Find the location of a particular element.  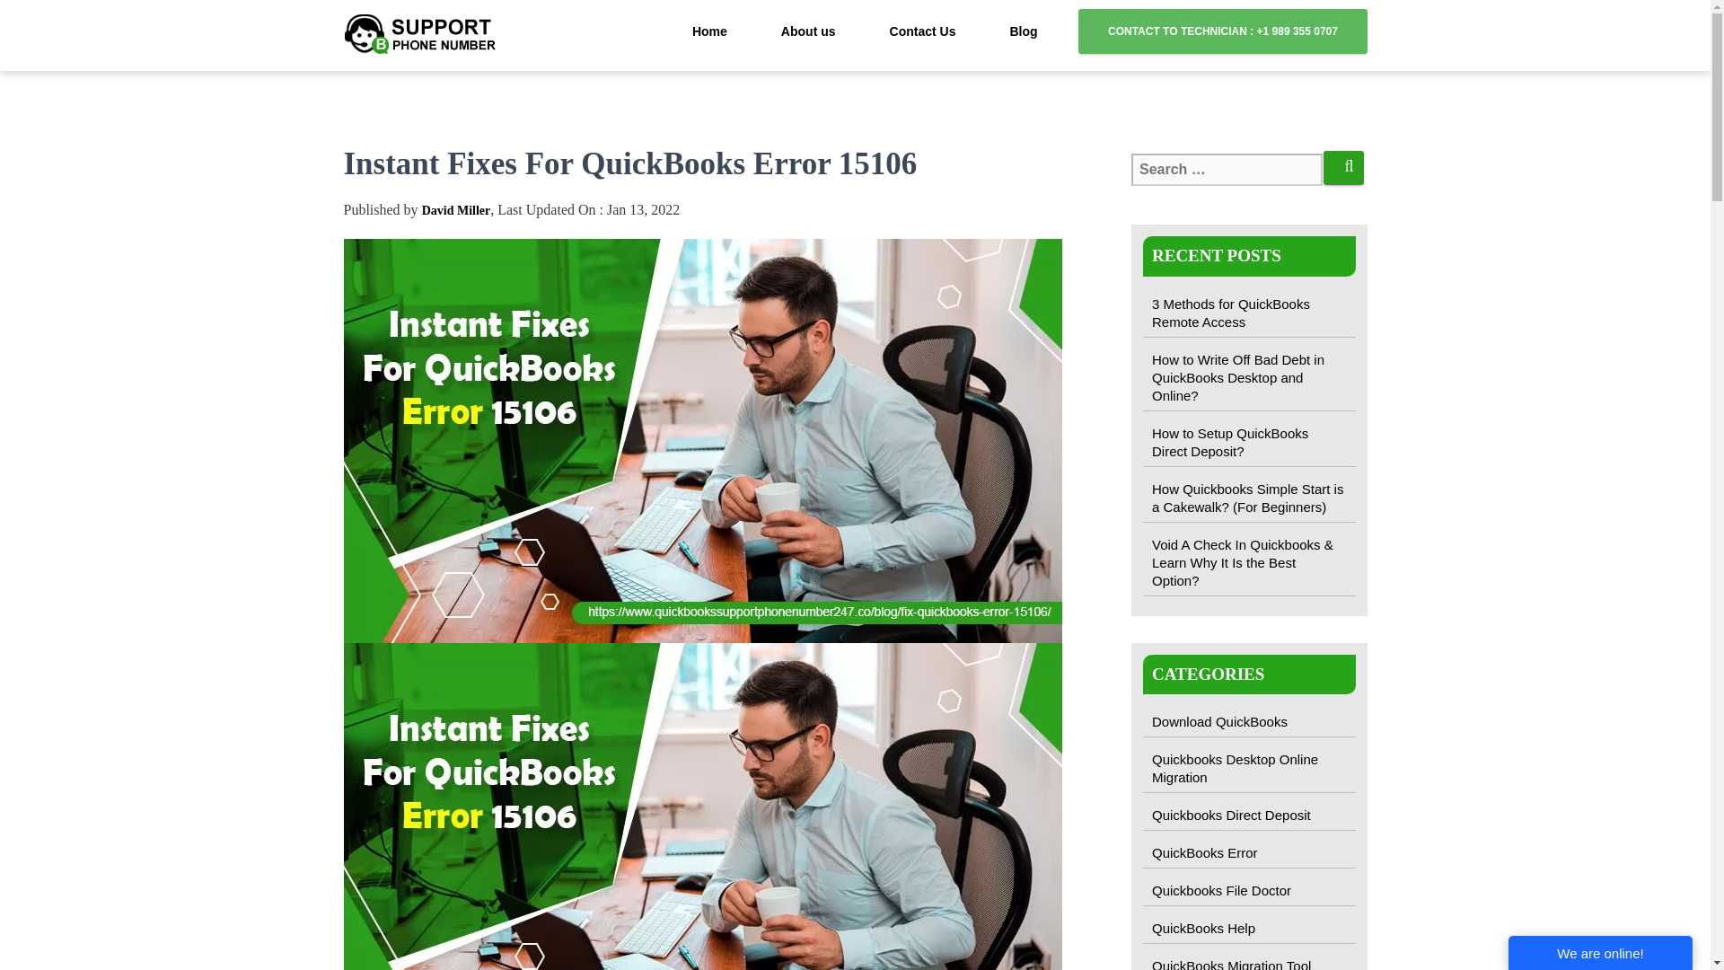

How to Setup QuickBooks Direct Deposit? is located at coordinates (1248, 442).